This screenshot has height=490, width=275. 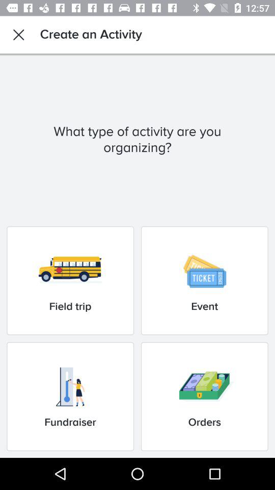 What do you see at coordinates (204, 396) in the screenshot?
I see `tap the orders item` at bounding box center [204, 396].